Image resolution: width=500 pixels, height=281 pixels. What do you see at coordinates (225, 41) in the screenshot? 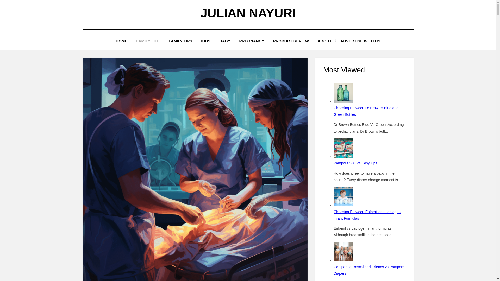
I see `BABY` at bounding box center [225, 41].